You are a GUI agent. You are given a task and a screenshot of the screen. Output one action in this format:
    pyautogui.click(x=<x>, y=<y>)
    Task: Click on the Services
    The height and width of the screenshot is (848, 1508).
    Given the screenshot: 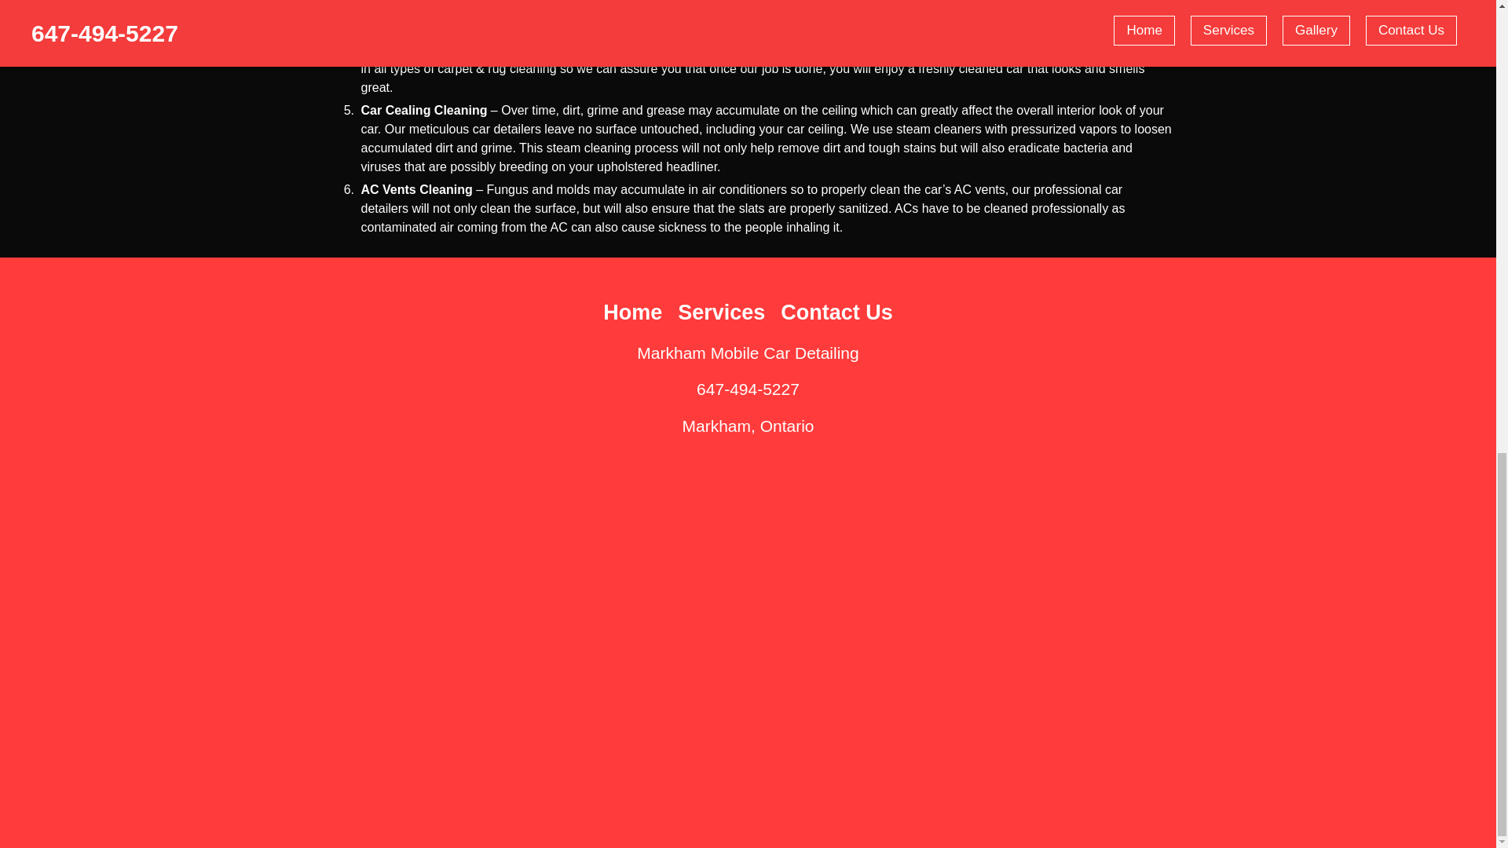 What is the action you would take?
    pyautogui.click(x=721, y=313)
    